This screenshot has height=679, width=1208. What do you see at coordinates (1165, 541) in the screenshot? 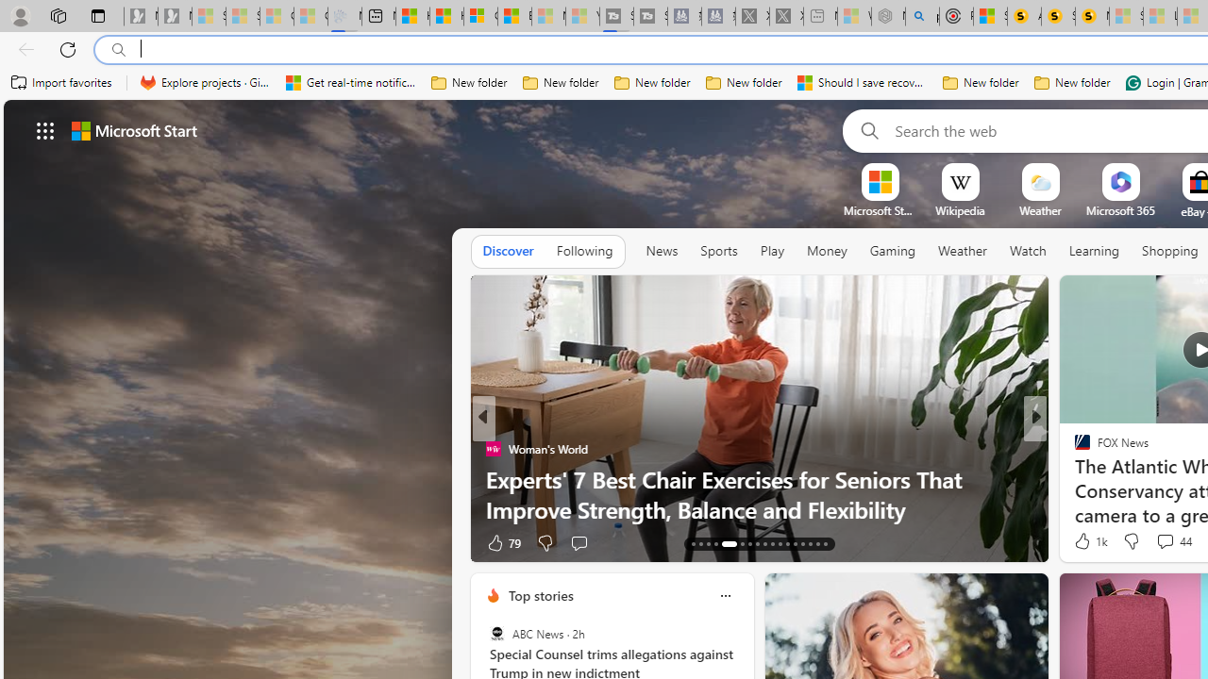
I see `View comments 4 Comment` at bounding box center [1165, 541].